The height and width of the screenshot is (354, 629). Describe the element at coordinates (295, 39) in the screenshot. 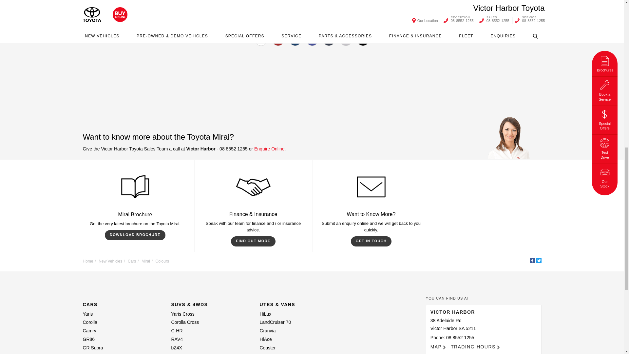

I see `Dynamic Blue` at that location.